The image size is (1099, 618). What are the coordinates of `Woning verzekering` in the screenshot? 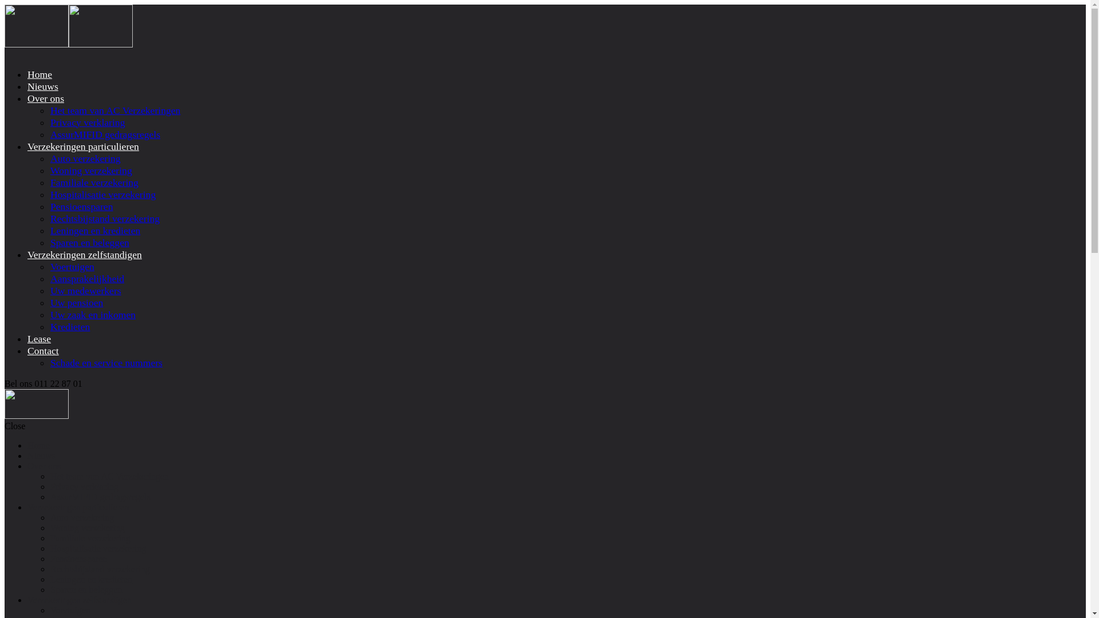 It's located at (88, 528).